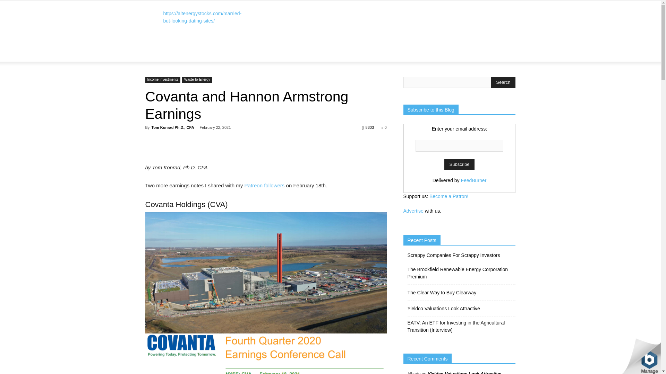 The height and width of the screenshot is (374, 666). Describe the element at coordinates (503, 82) in the screenshot. I see `Search` at that location.